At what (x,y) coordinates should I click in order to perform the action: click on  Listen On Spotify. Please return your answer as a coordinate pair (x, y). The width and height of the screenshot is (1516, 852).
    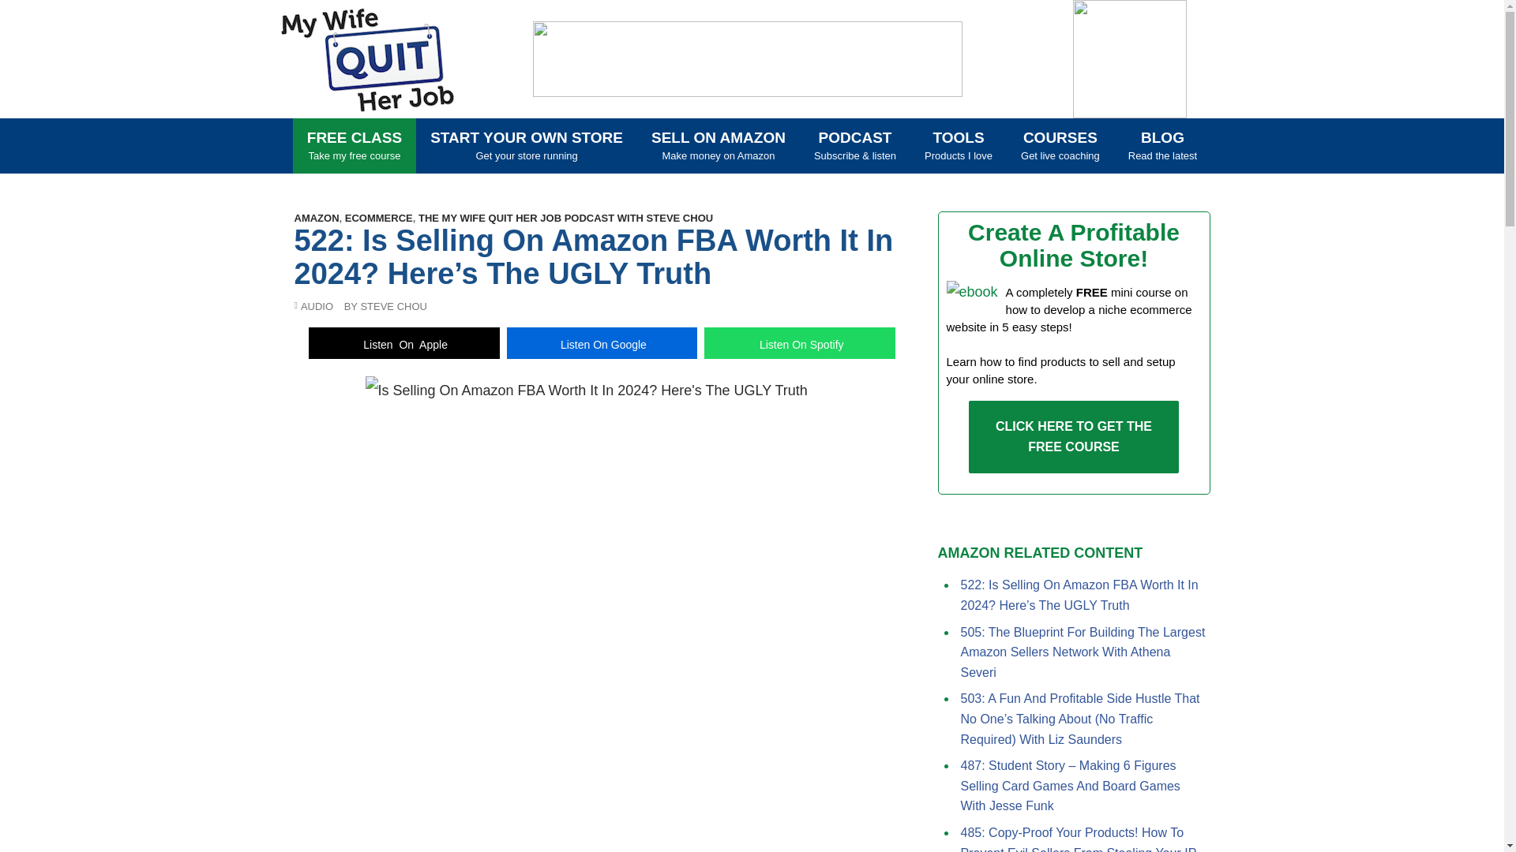
    Looking at the image, I should click on (805, 140).